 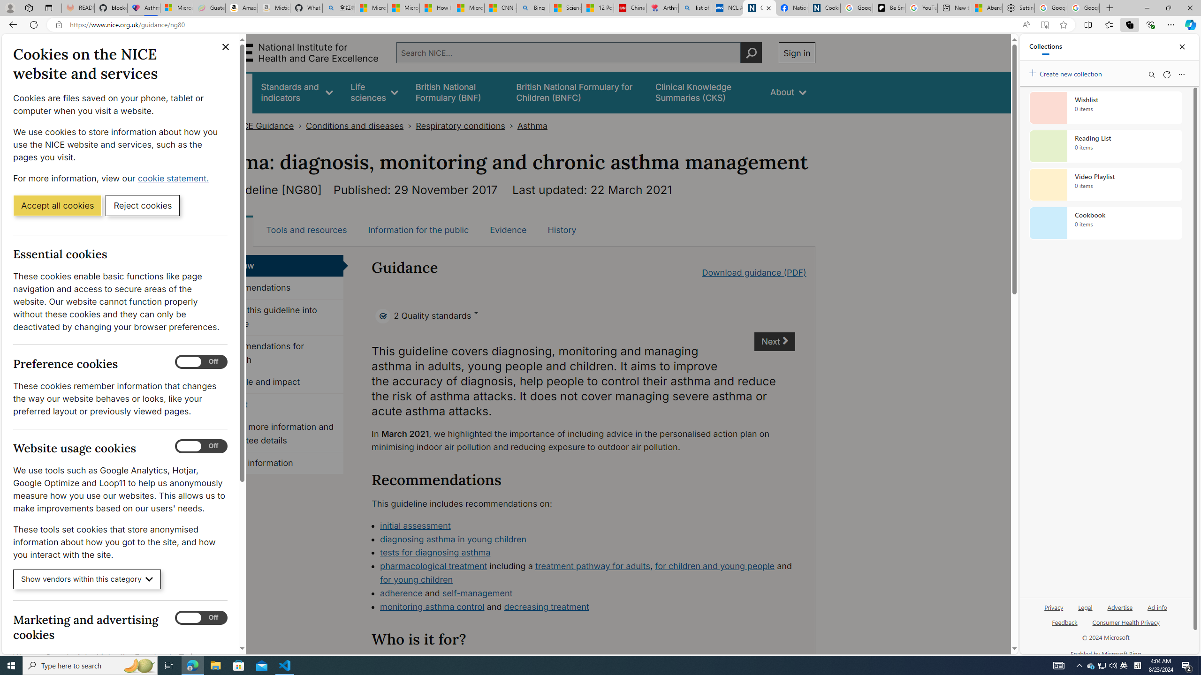 I want to click on Website usage cookies, so click(x=201, y=446).